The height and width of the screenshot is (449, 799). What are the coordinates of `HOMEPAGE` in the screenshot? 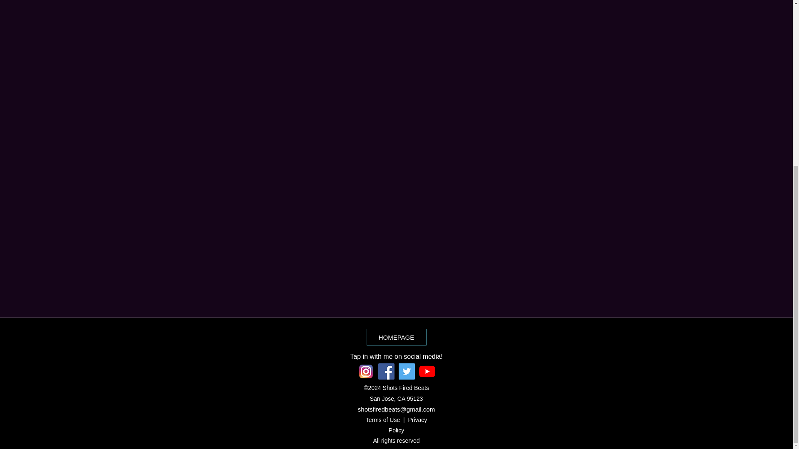 It's located at (396, 337).